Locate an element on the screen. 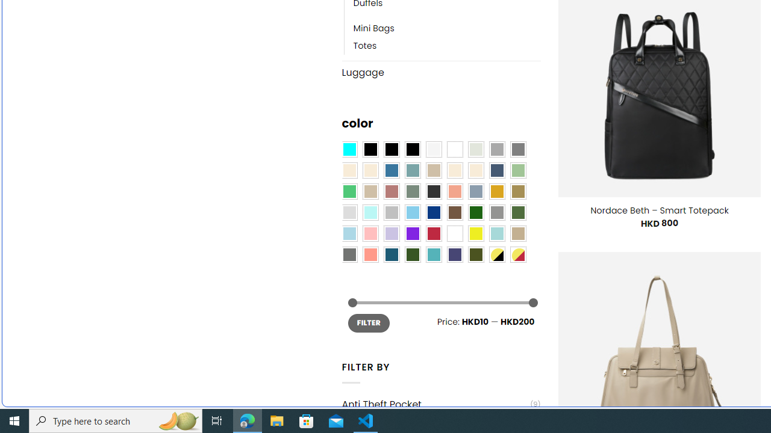  Gray is located at coordinates (496, 213).